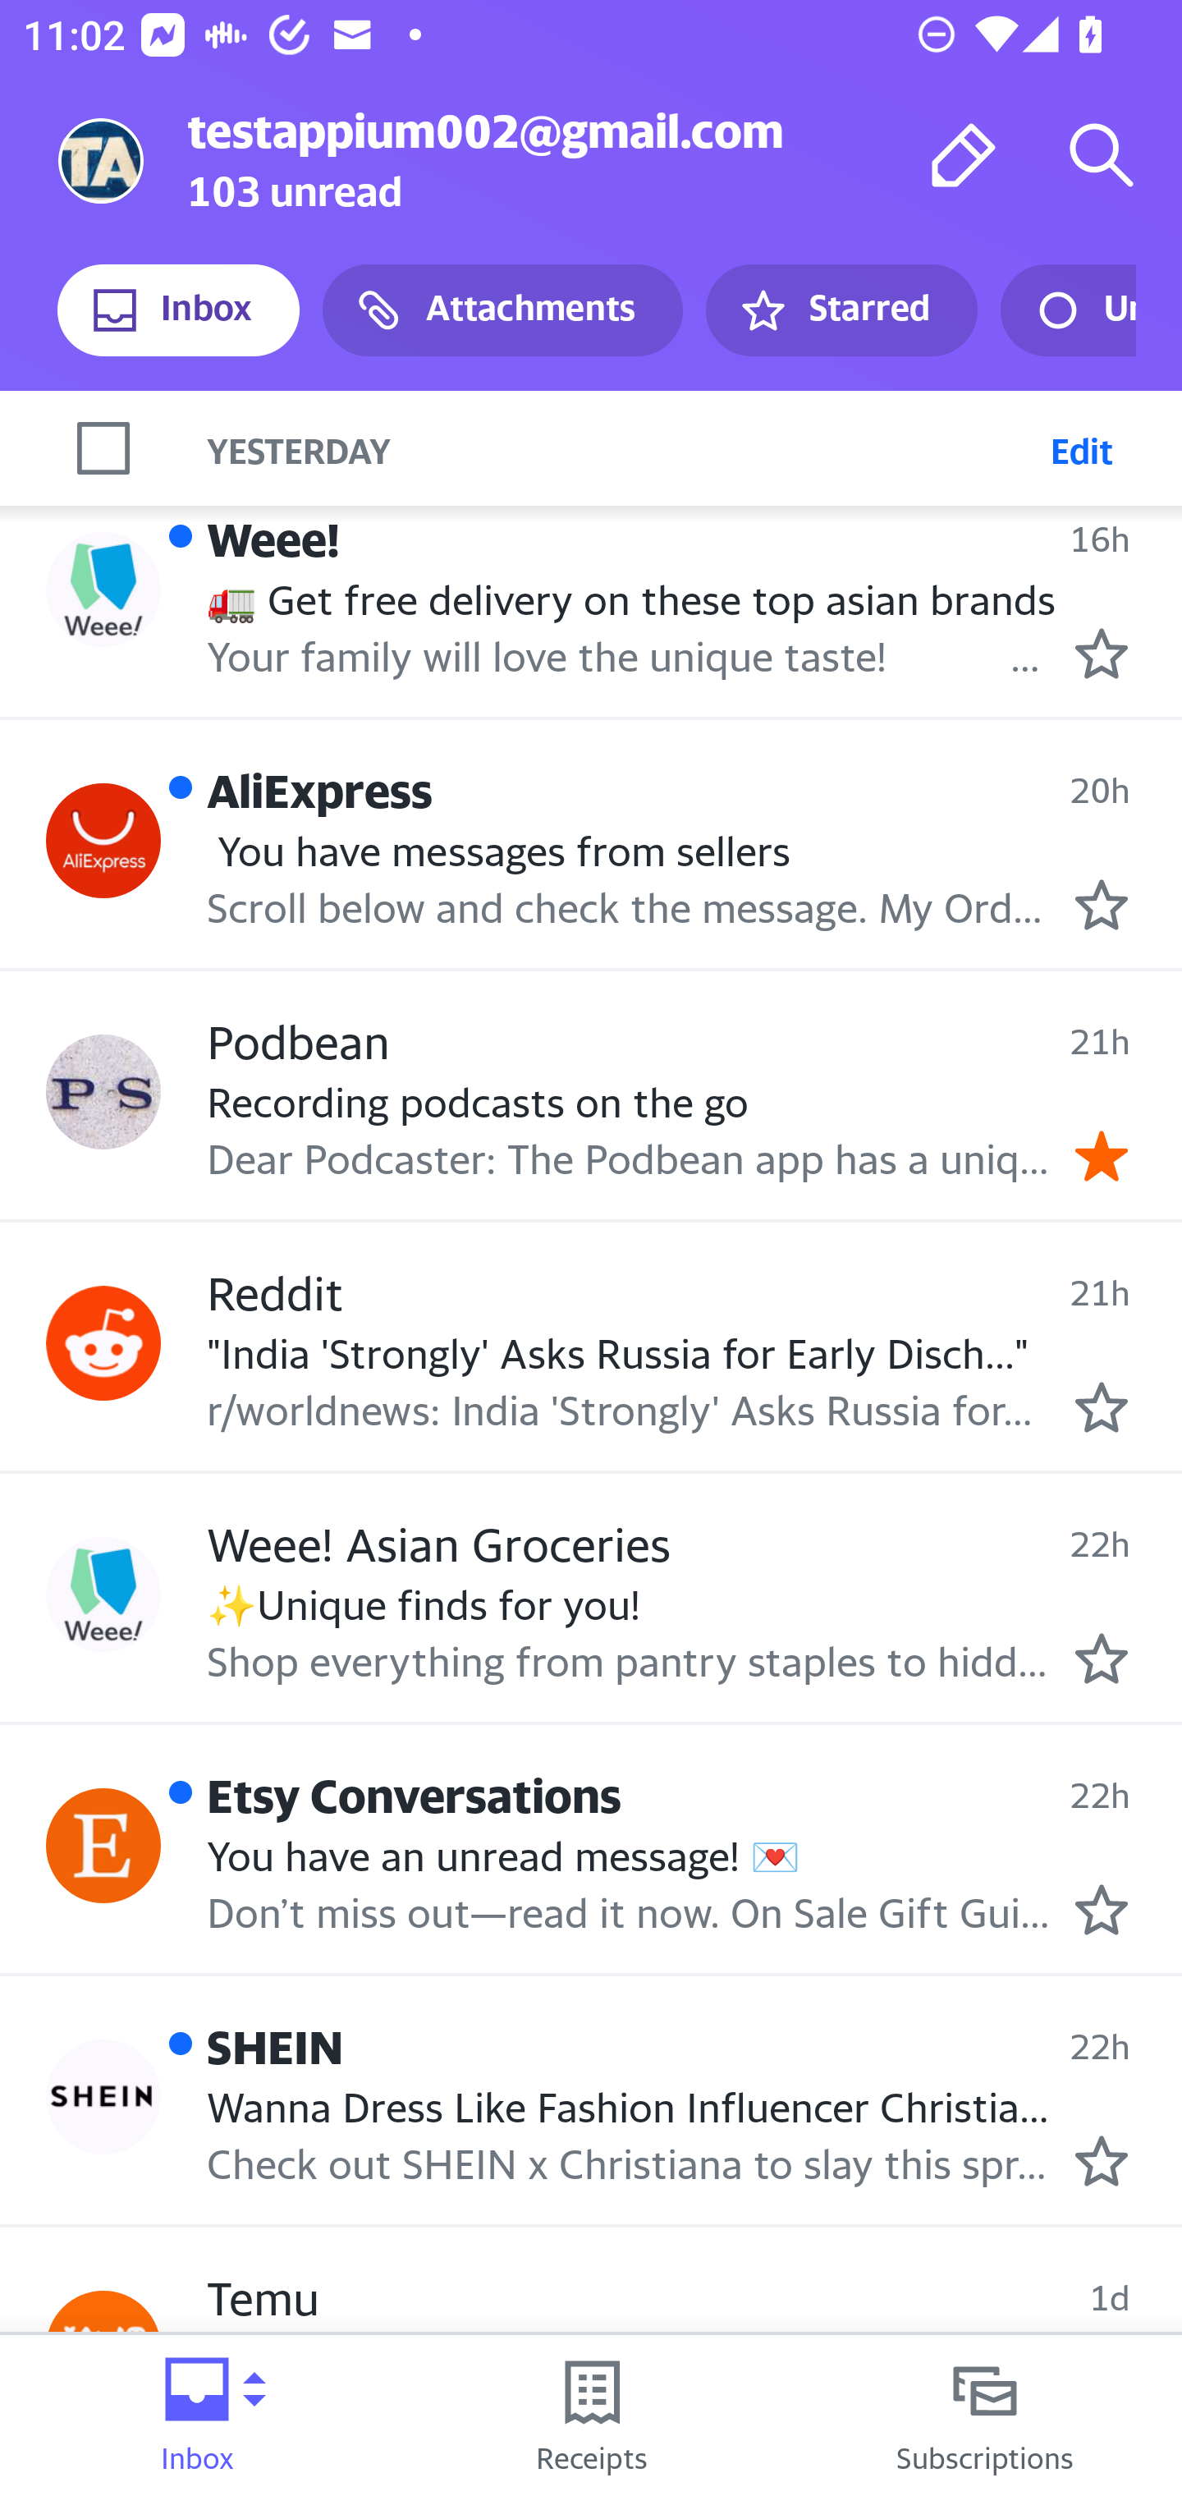 Image resolution: width=1182 pixels, height=2496 pixels. I want to click on Compose, so click(964, 154).